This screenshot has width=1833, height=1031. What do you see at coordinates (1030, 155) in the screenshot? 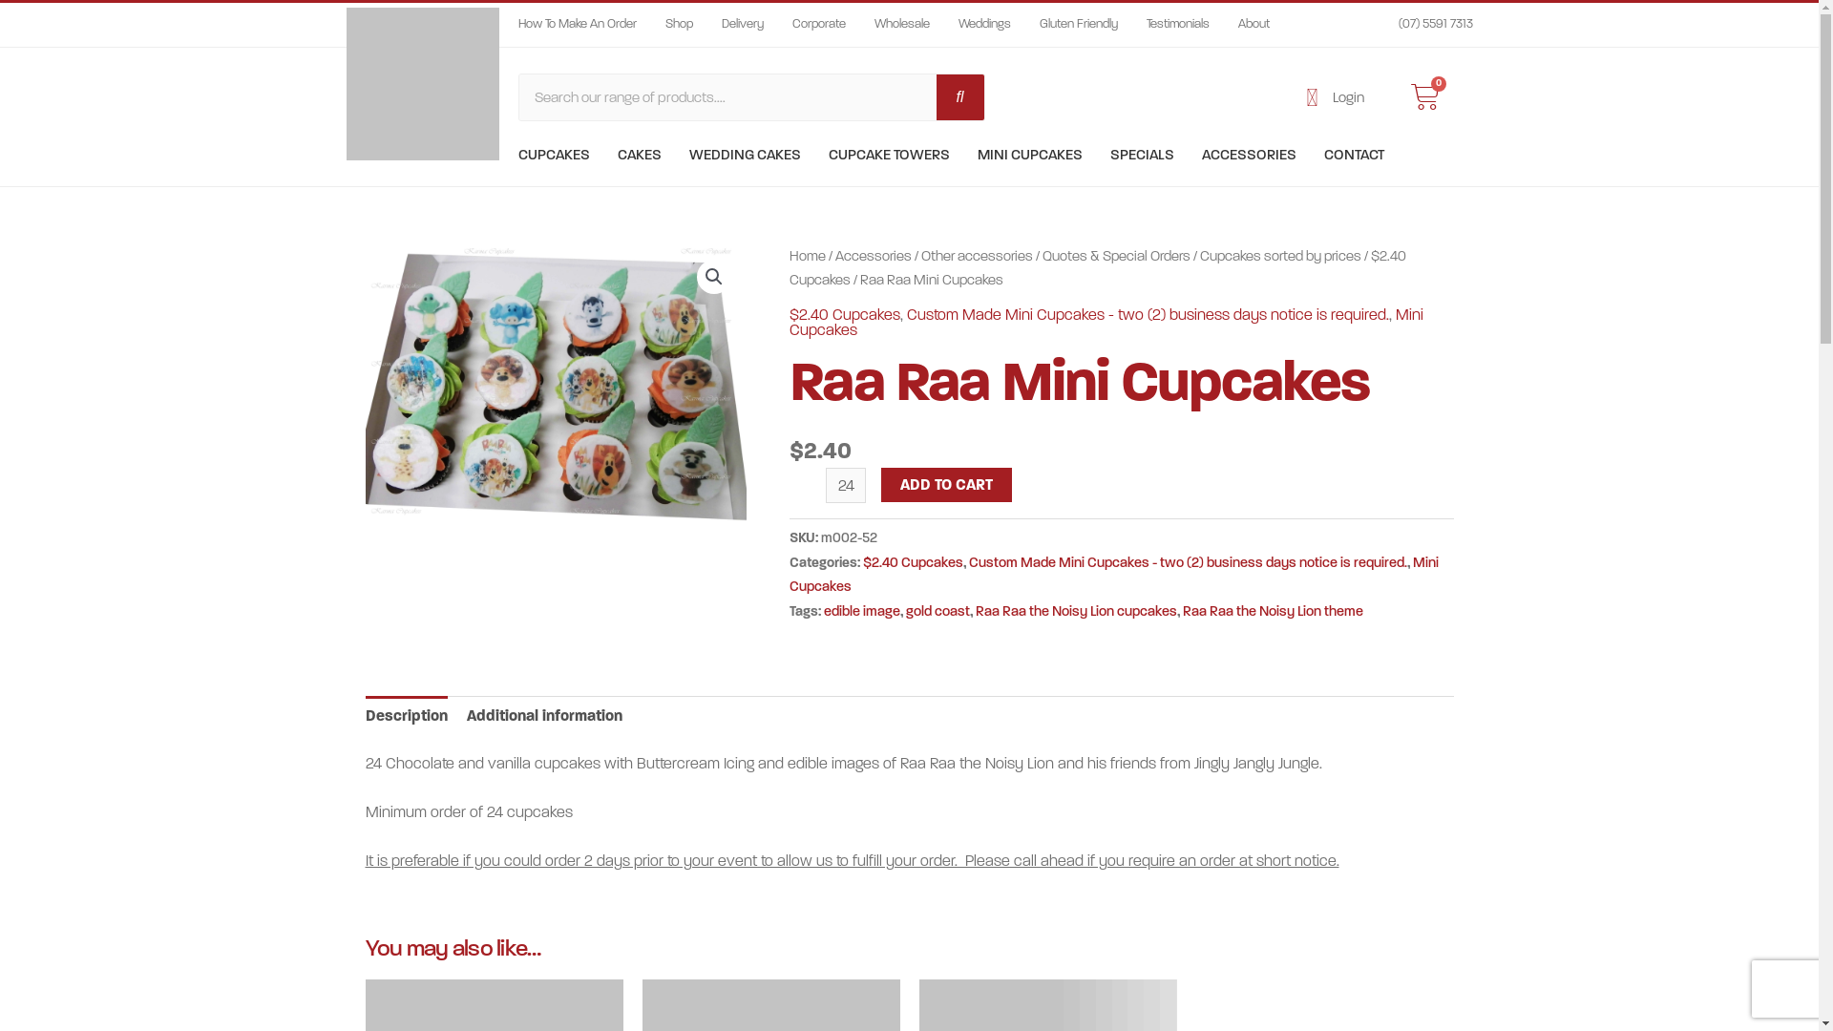
I see `MINI CUPCAKES` at bounding box center [1030, 155].